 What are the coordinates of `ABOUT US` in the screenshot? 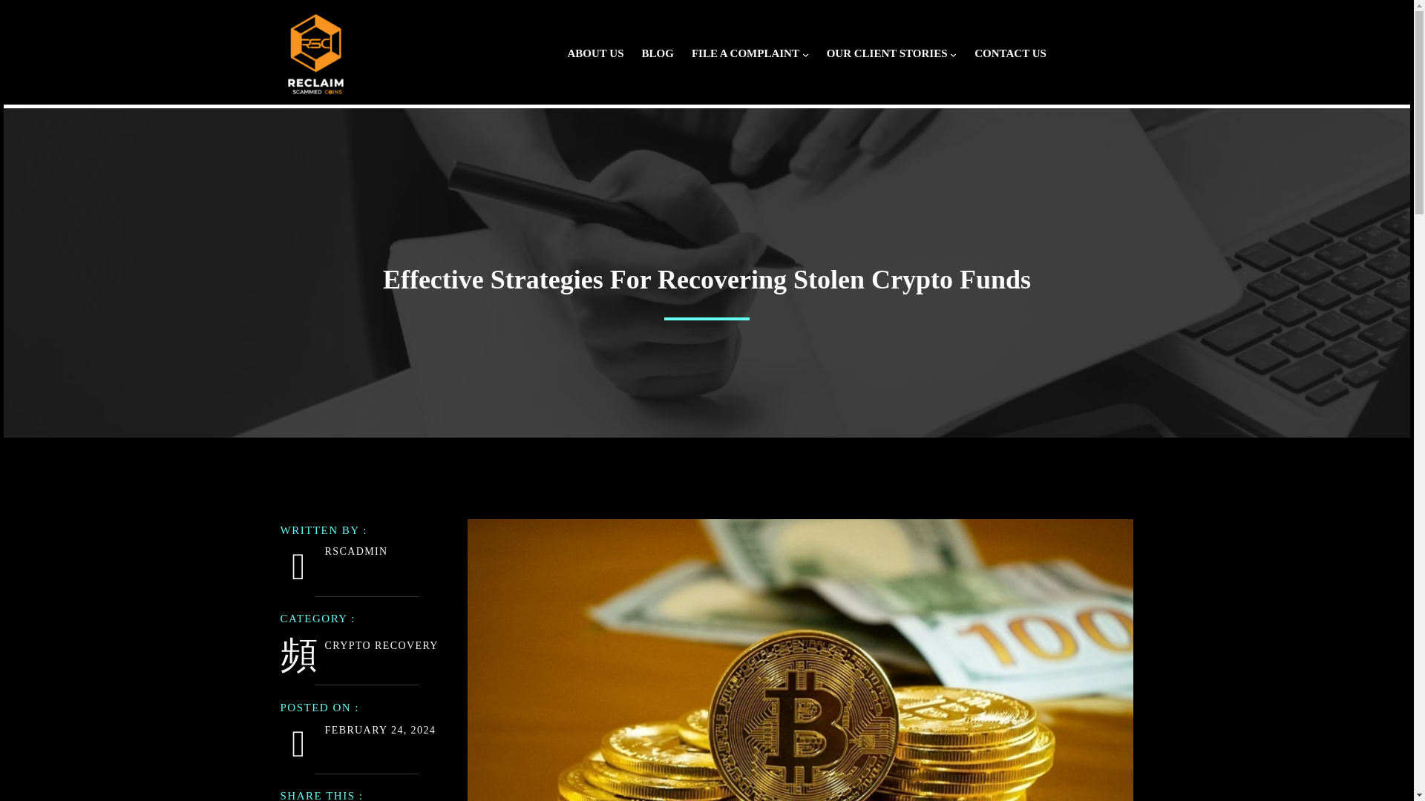 It's located at (595, 54).